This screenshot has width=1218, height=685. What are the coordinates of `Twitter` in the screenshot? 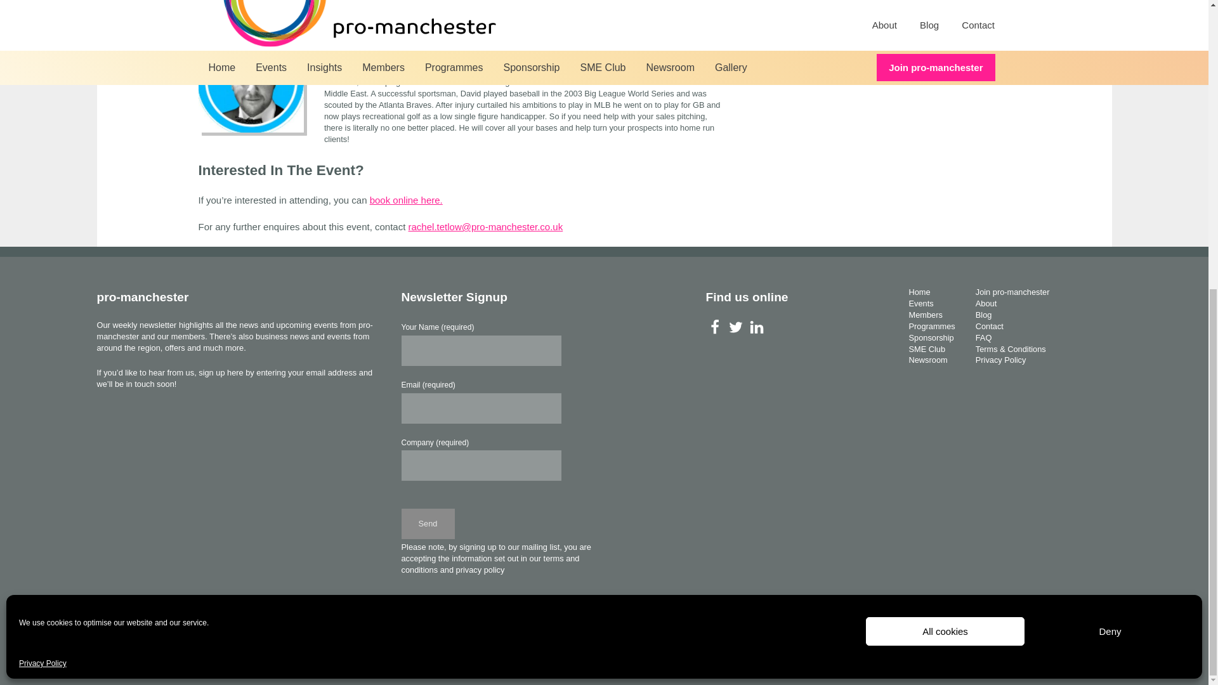 It's located at (735, 327).